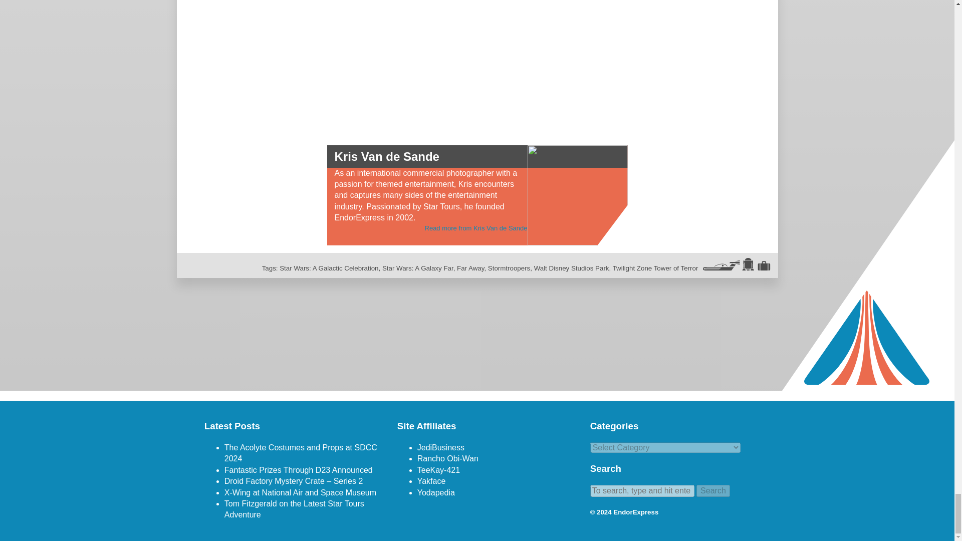 The width and height of the screenshot is (962, 541). I want to click on Fantastic Prizes Through D23 Announced, so click(299, 470).